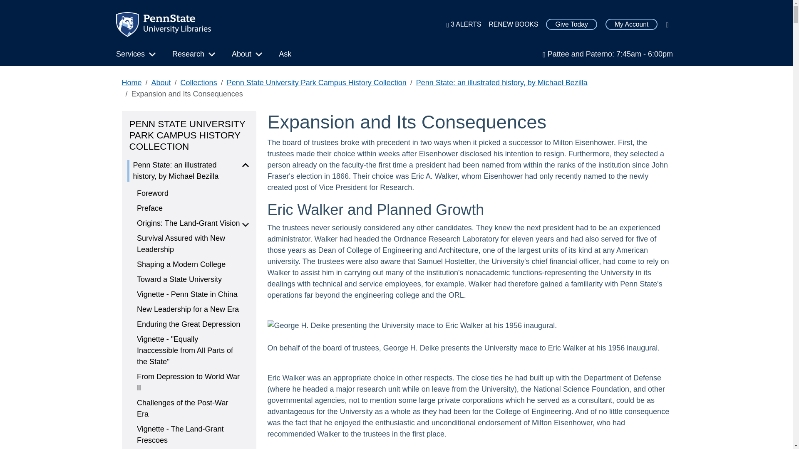 The image size is (799, 449). I want to click on 1288276341619.jpg, so click(412, 326).